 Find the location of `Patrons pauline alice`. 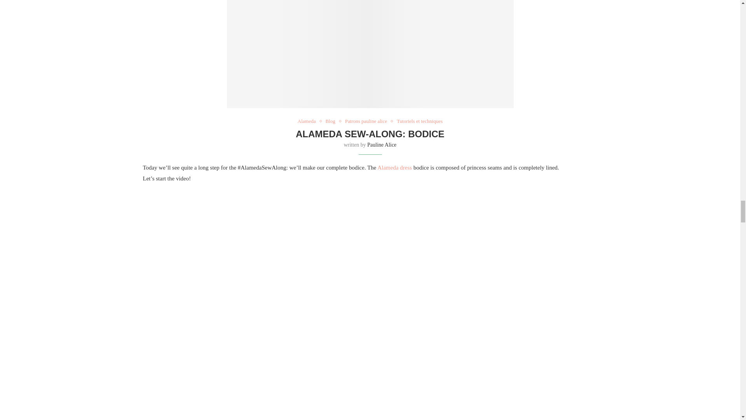

Patrons pauline alice is located at coordinates (368, 121).